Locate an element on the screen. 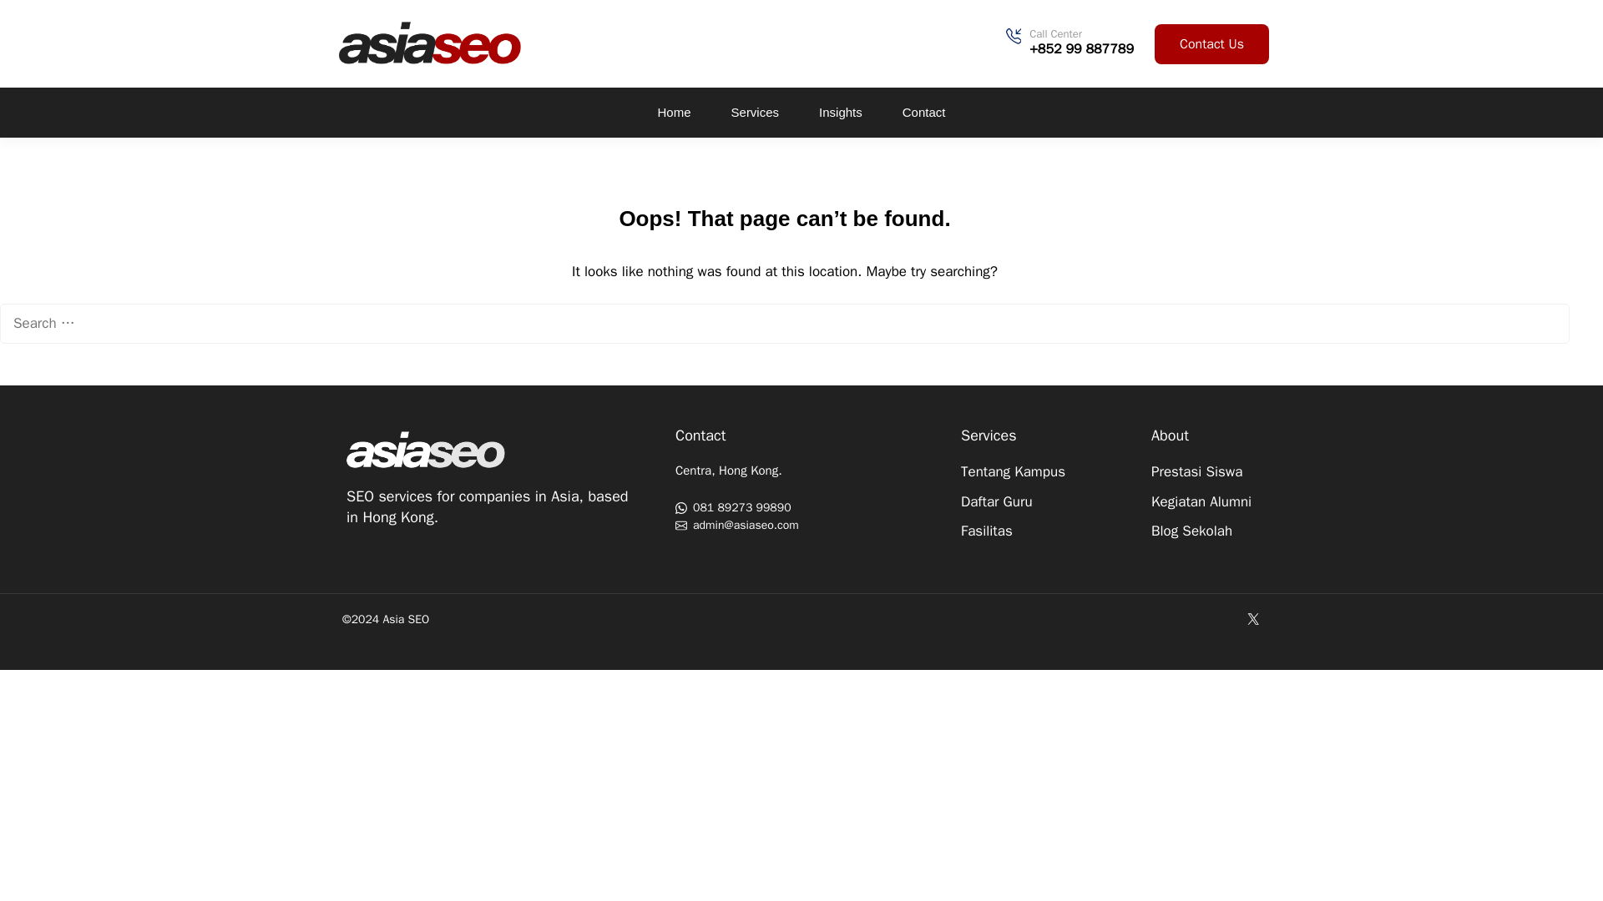 The image size is (1603, 901). Contact Us is located at coordinates (1211, 43).